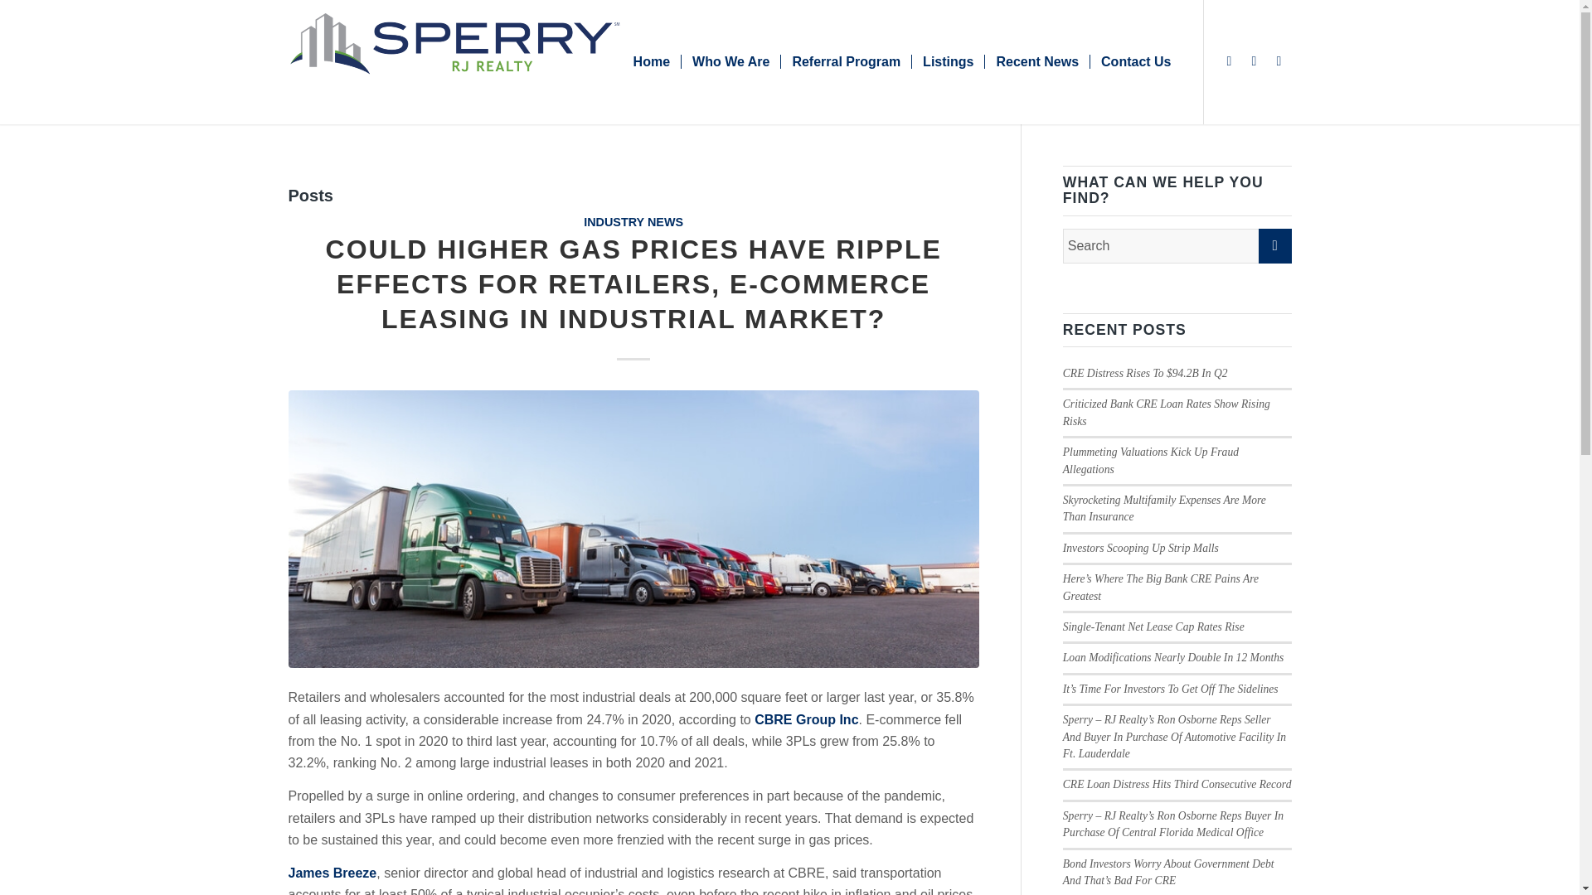  I want to click on Investors Scooping Up Strip Malls, so click(1141, 548).